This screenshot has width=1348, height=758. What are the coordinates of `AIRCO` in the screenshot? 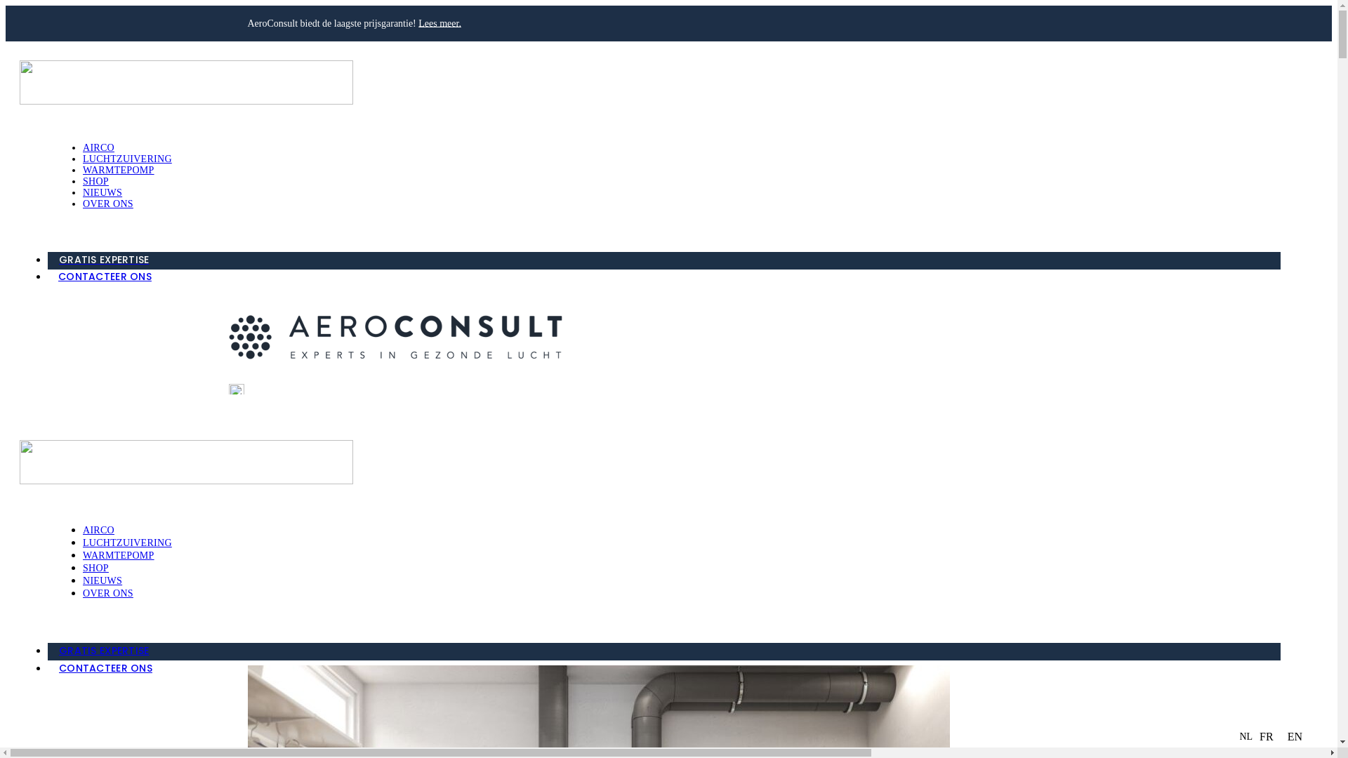 It's located at (98, 530).